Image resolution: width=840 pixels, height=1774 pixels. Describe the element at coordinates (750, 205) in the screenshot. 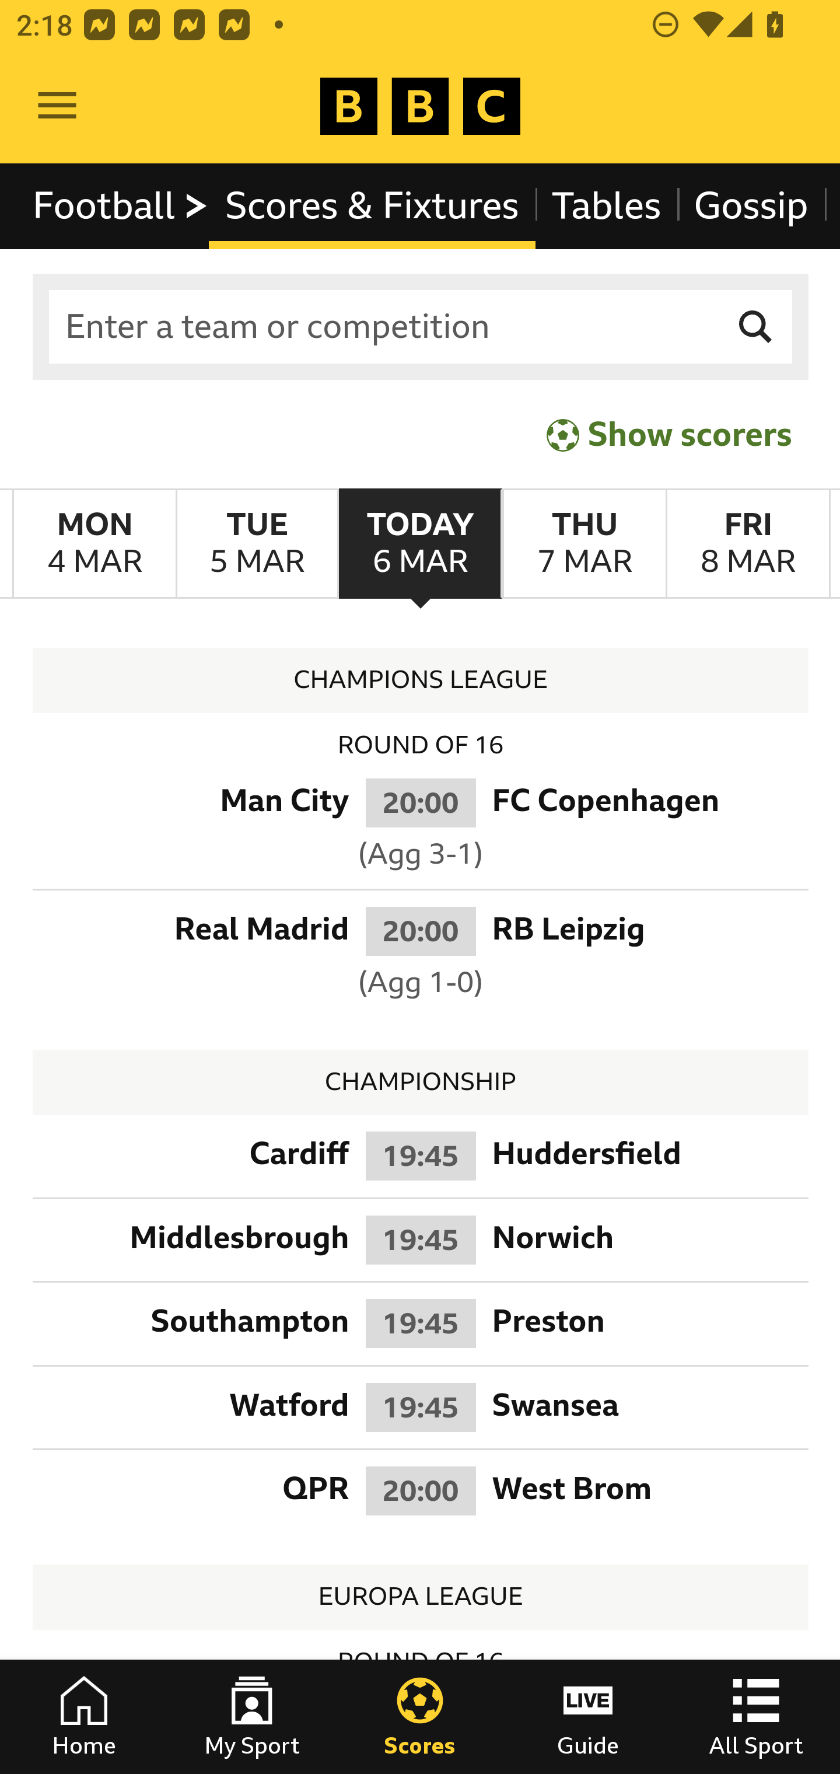

I see `Gossip` at that location.